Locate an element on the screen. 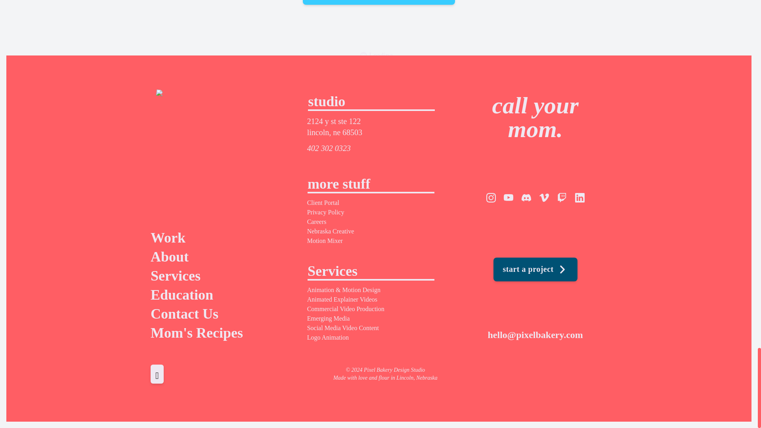 This screenshot has height=428, width=761. Nebraska Creative is located at coordinates (331, 231).